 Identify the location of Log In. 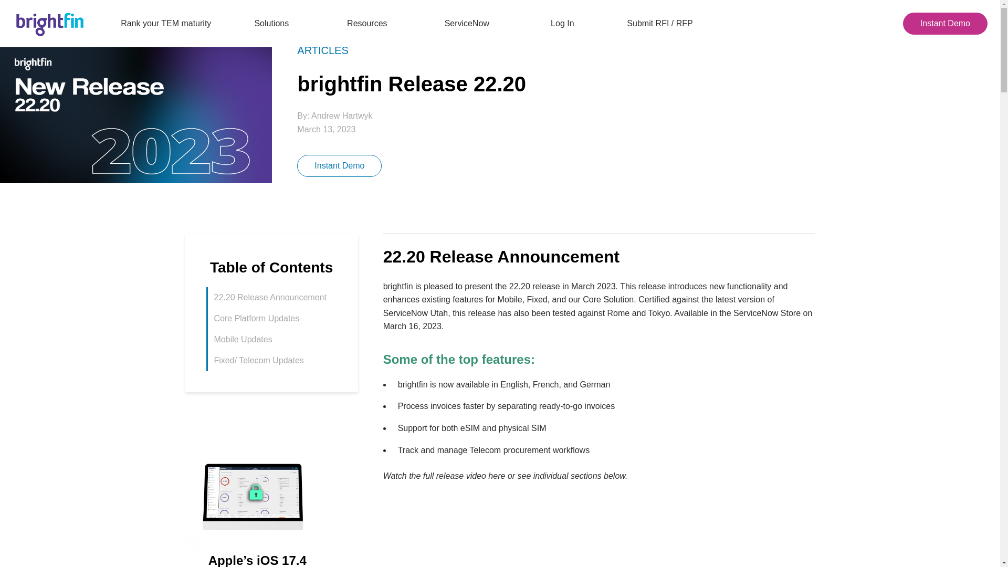
(562, 23).